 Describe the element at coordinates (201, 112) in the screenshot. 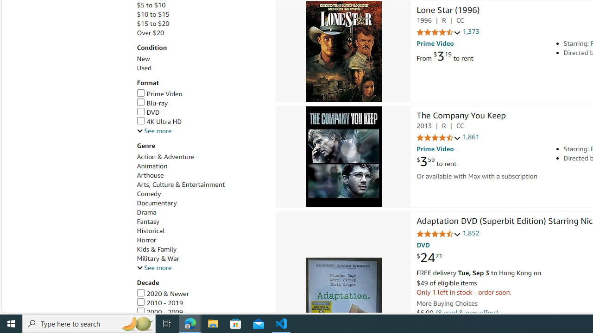

I see `DVD` at that location.